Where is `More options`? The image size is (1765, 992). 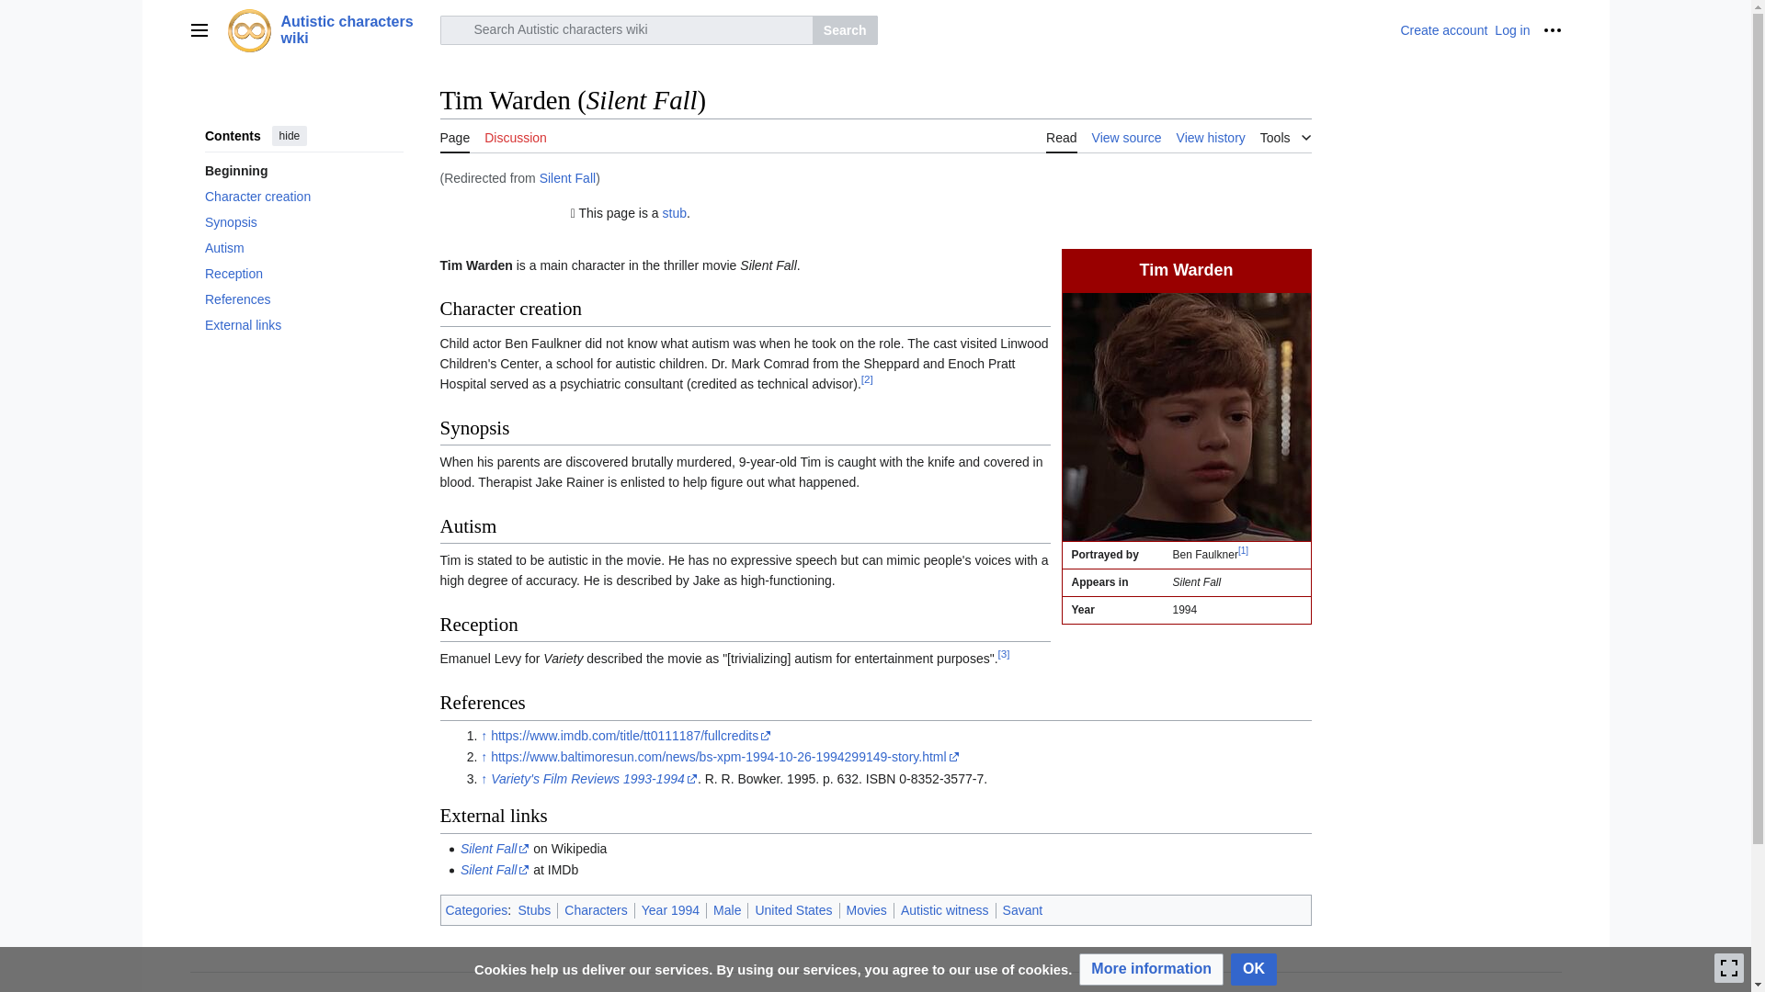 More options is located at coordinates (1552, 29).